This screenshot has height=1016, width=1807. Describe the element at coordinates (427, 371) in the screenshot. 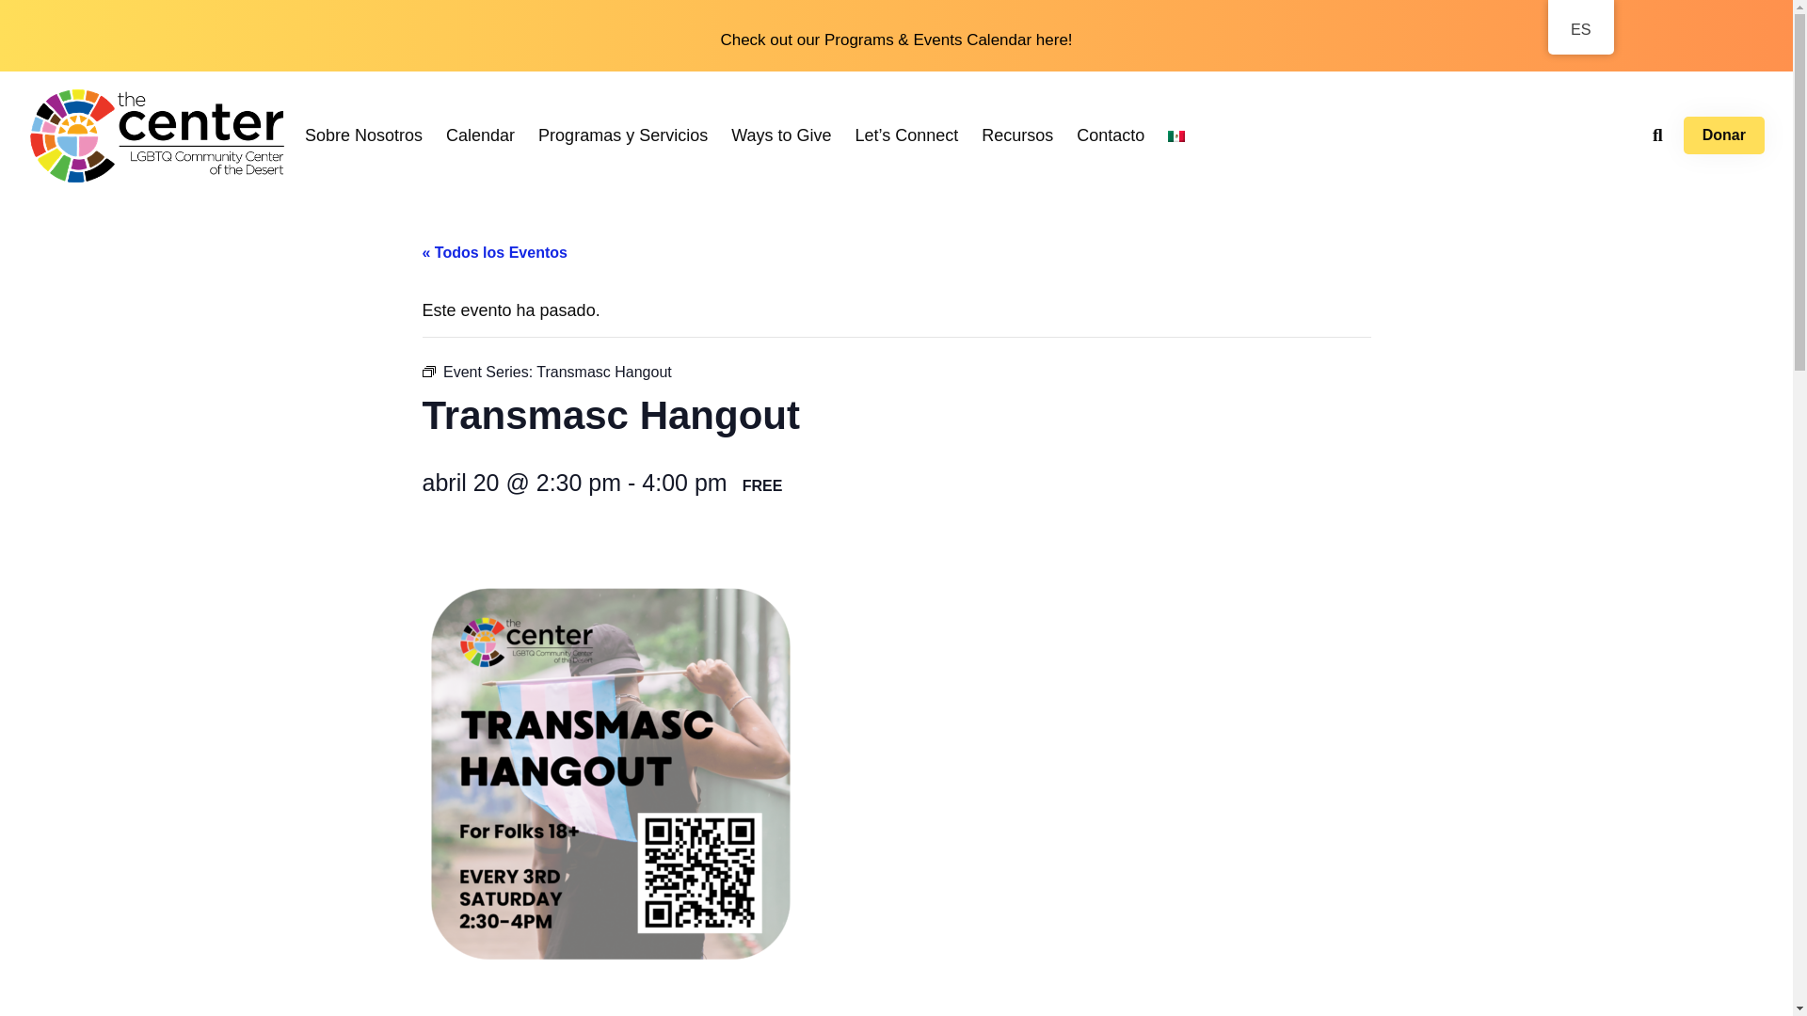

I see `Event Series` at that location.